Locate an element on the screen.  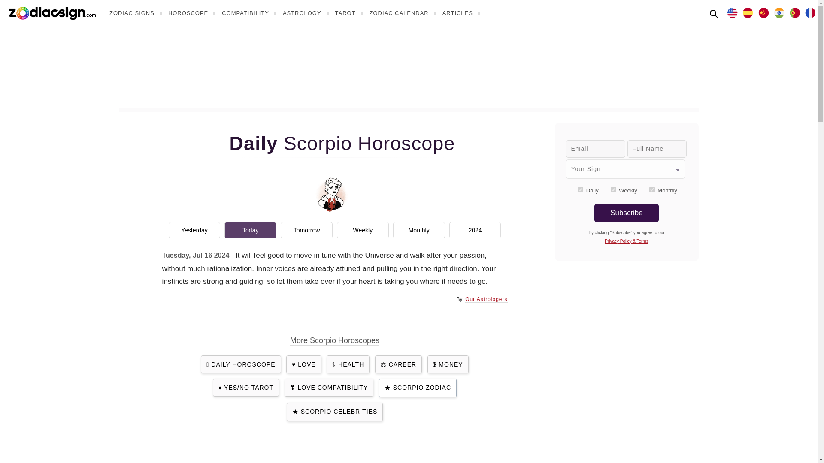
daily is located at coordinates (580, 189).